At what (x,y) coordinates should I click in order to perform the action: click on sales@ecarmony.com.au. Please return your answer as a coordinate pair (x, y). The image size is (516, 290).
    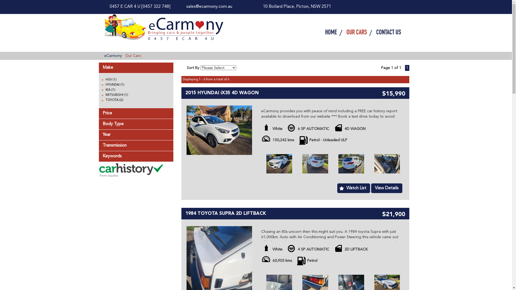
    Looking at the image, I should click on (209, 7).